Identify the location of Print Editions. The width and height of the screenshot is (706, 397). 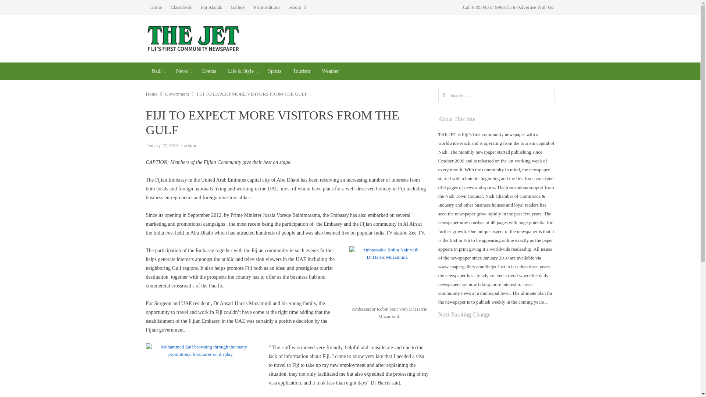
(267, 7).